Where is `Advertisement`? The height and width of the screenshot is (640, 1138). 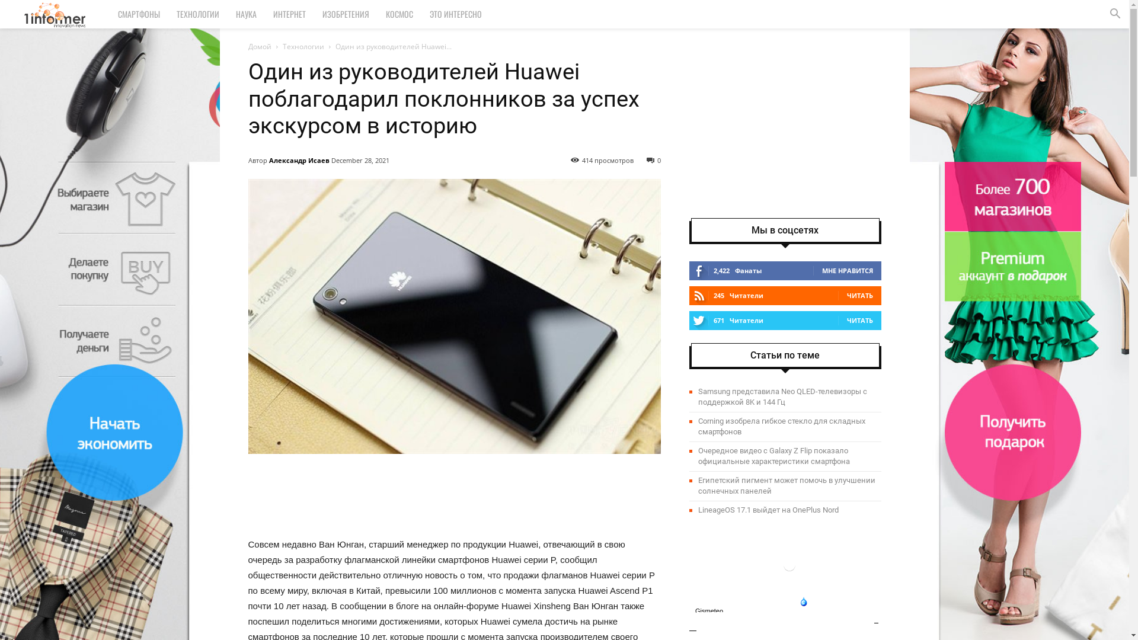 Advertisement is located at coordinates (785, 133).